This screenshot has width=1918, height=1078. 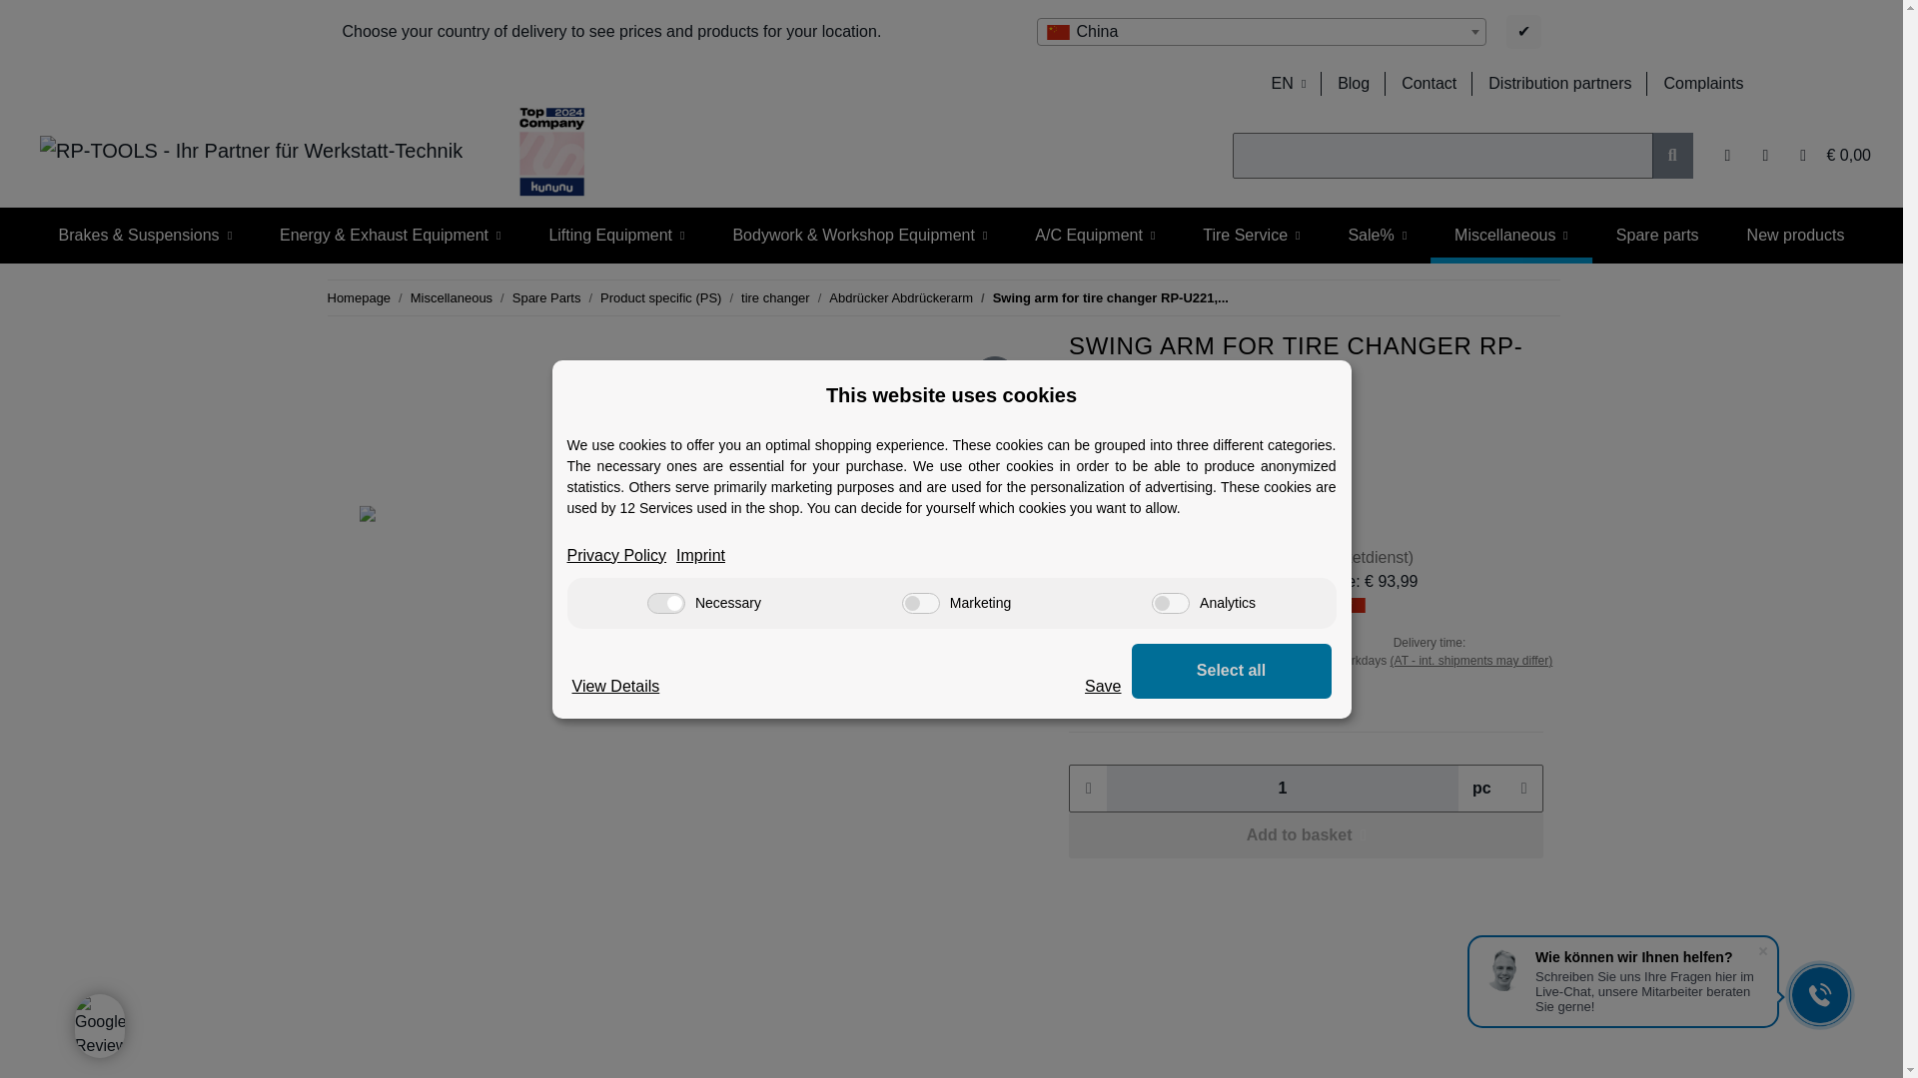 What do you see at coordinates (615, 236) in the screenshot?
I see `Lifting Equipment` at bounding box center [615, 236].